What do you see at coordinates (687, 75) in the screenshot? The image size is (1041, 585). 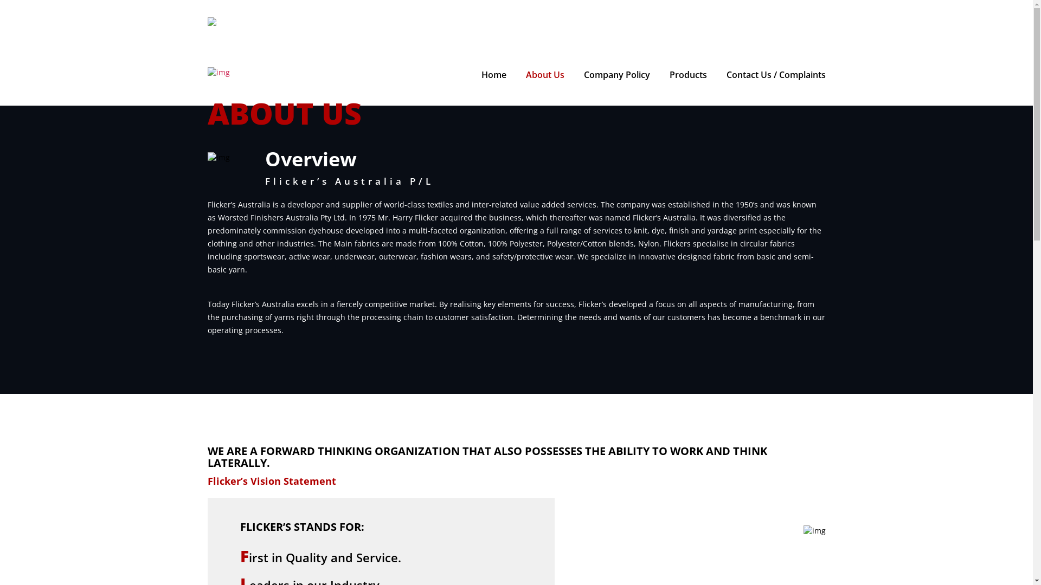 I see `Products` at bounding box center [687, 75].